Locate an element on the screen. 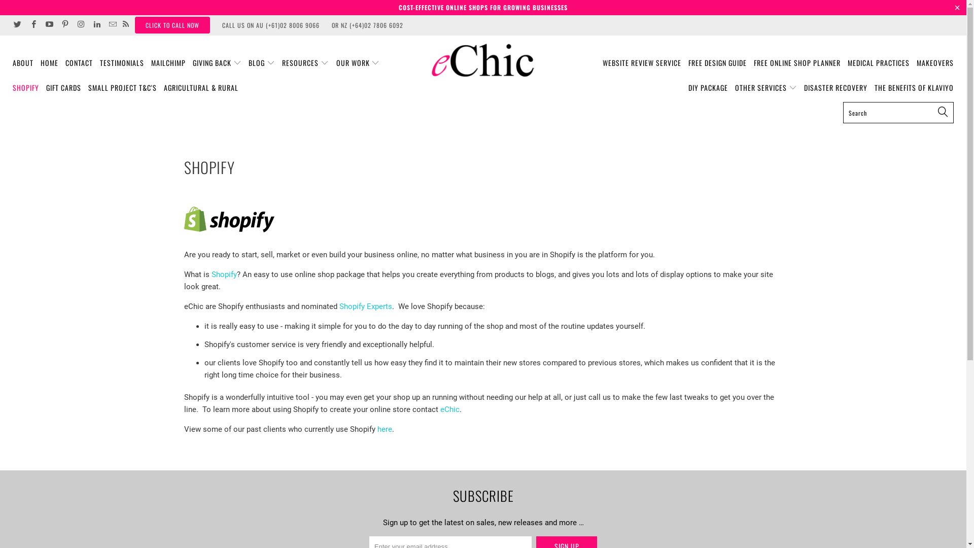 The width and height of the screenshot is (974, 548). DISASTER RECOVERY is located at coordinates (836, 88).